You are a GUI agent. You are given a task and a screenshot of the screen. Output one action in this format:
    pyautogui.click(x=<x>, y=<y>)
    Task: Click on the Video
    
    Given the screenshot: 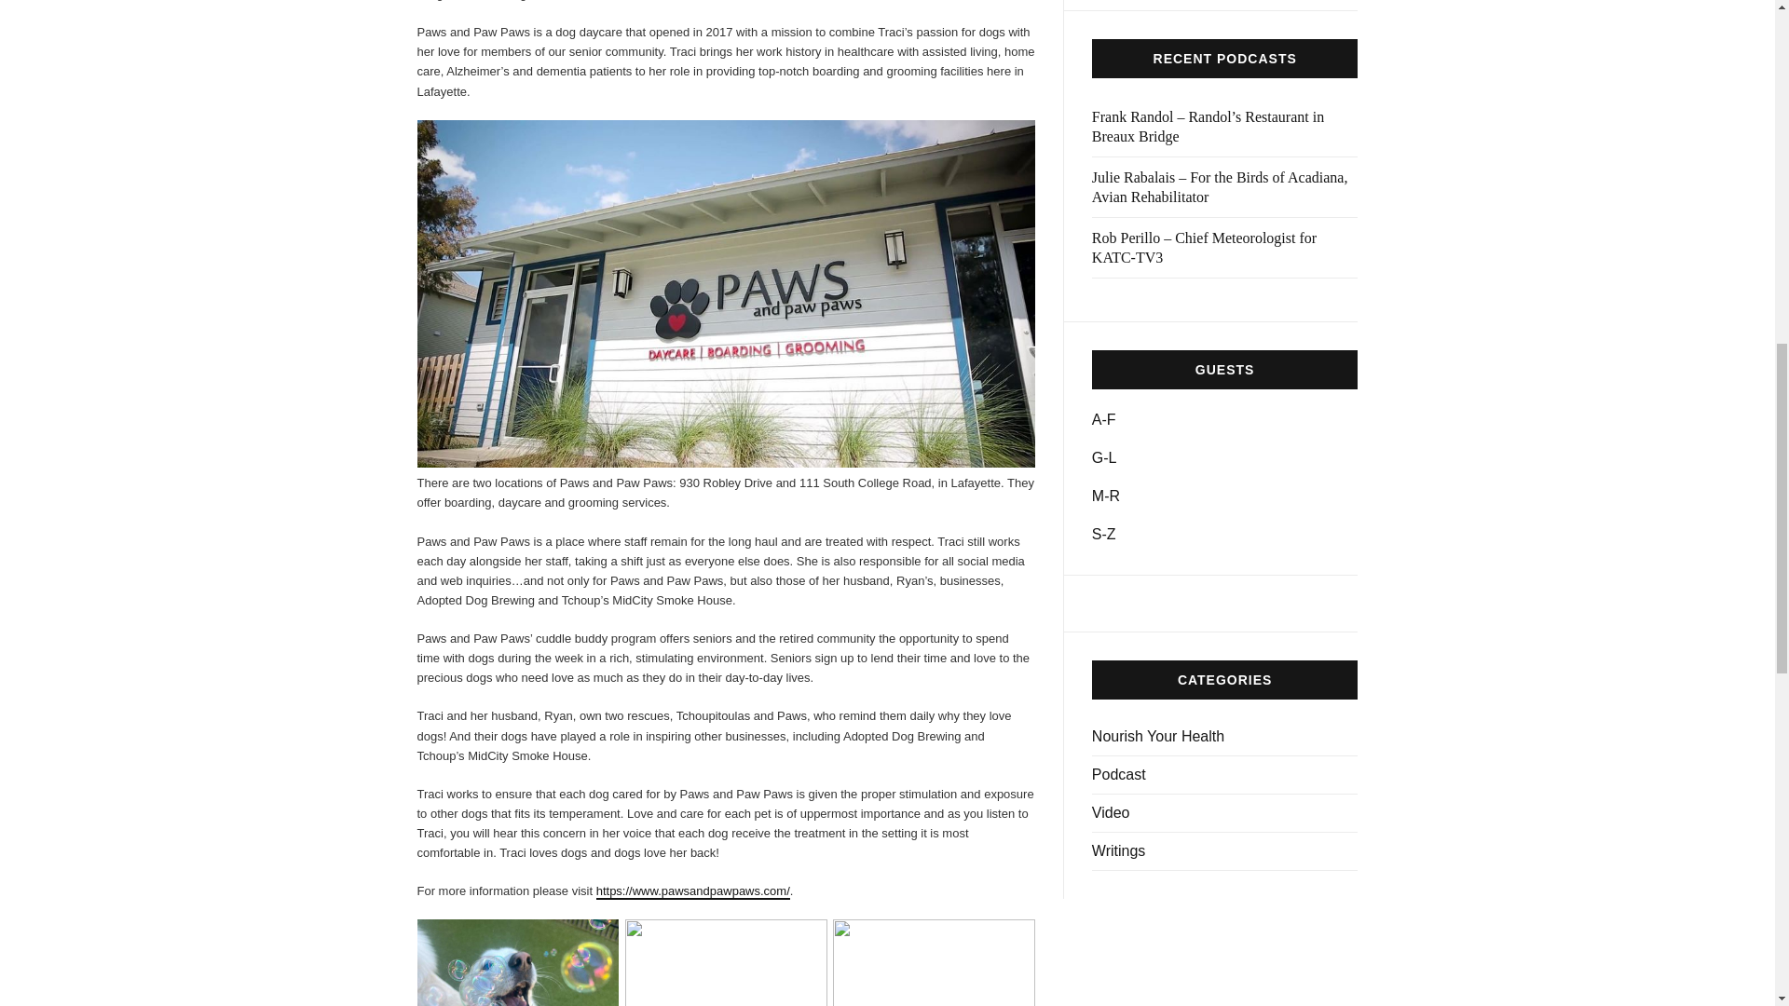 What is the action you would take?
    pyautogui.click(x=1224, y=814)
    